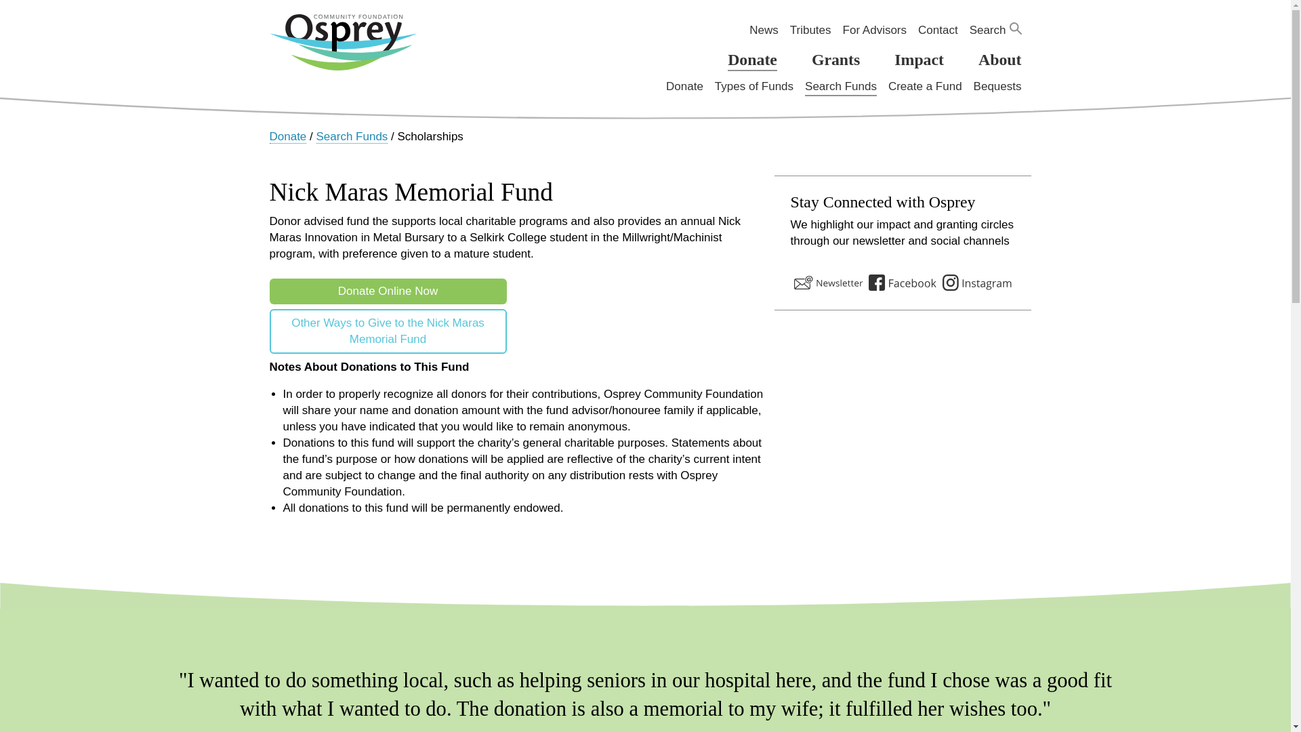 The image size is (1301, 732). I want to click on Contact, so click(938, 31).